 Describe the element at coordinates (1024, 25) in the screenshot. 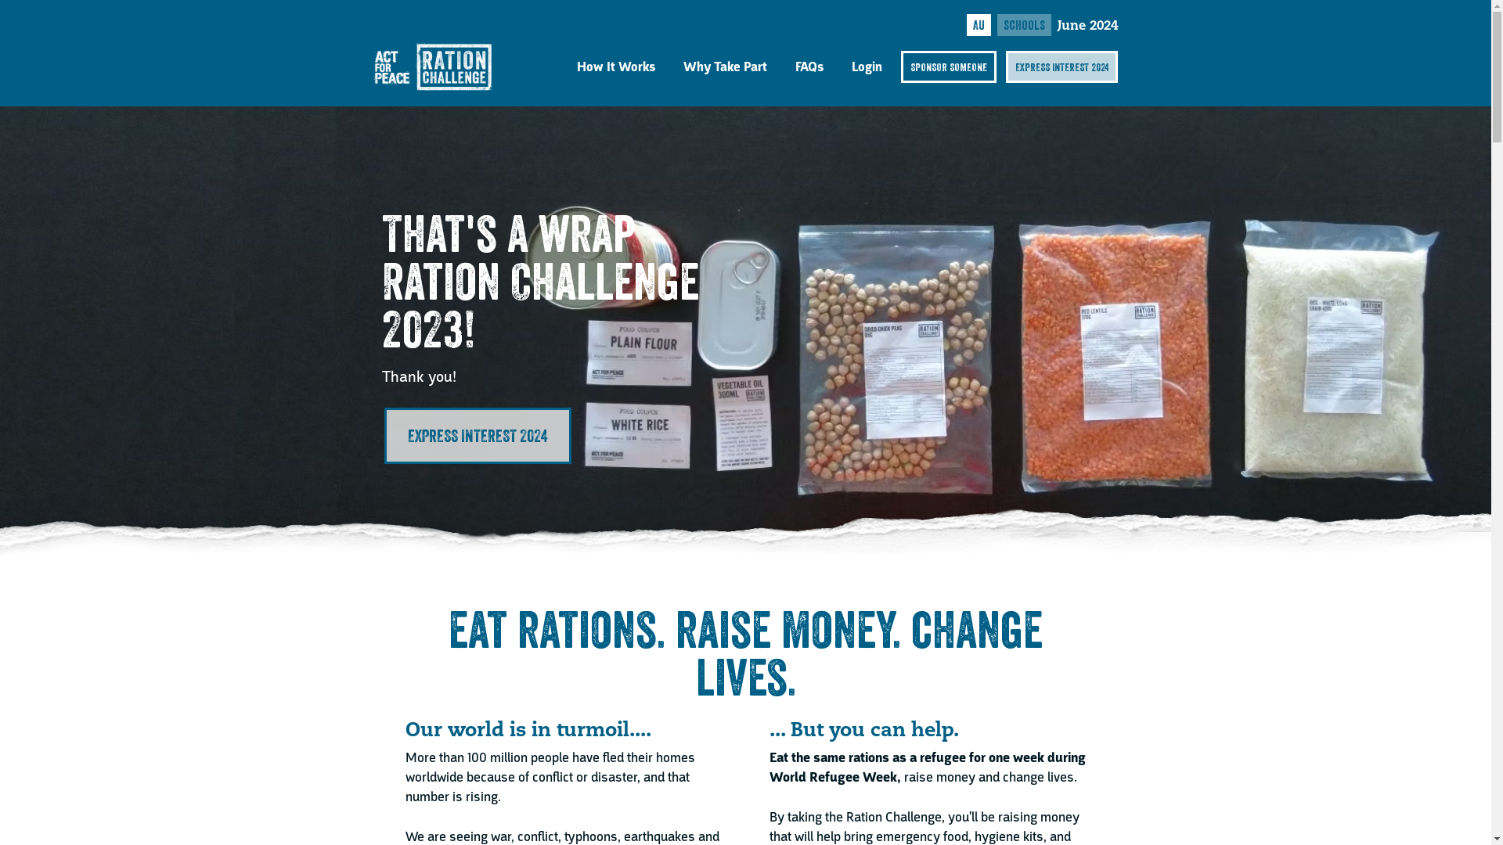

I see `SCHOOLS` at that location.